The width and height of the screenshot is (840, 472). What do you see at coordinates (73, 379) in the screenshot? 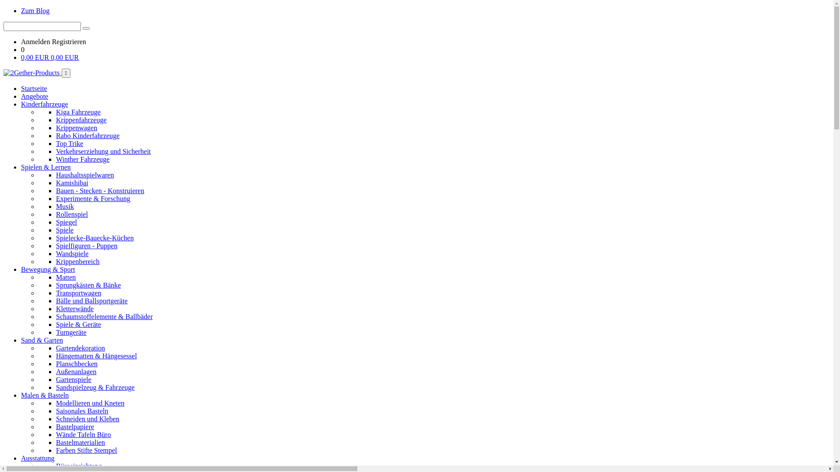
I see `Gartenspiele` at bounding box center [73, 379].